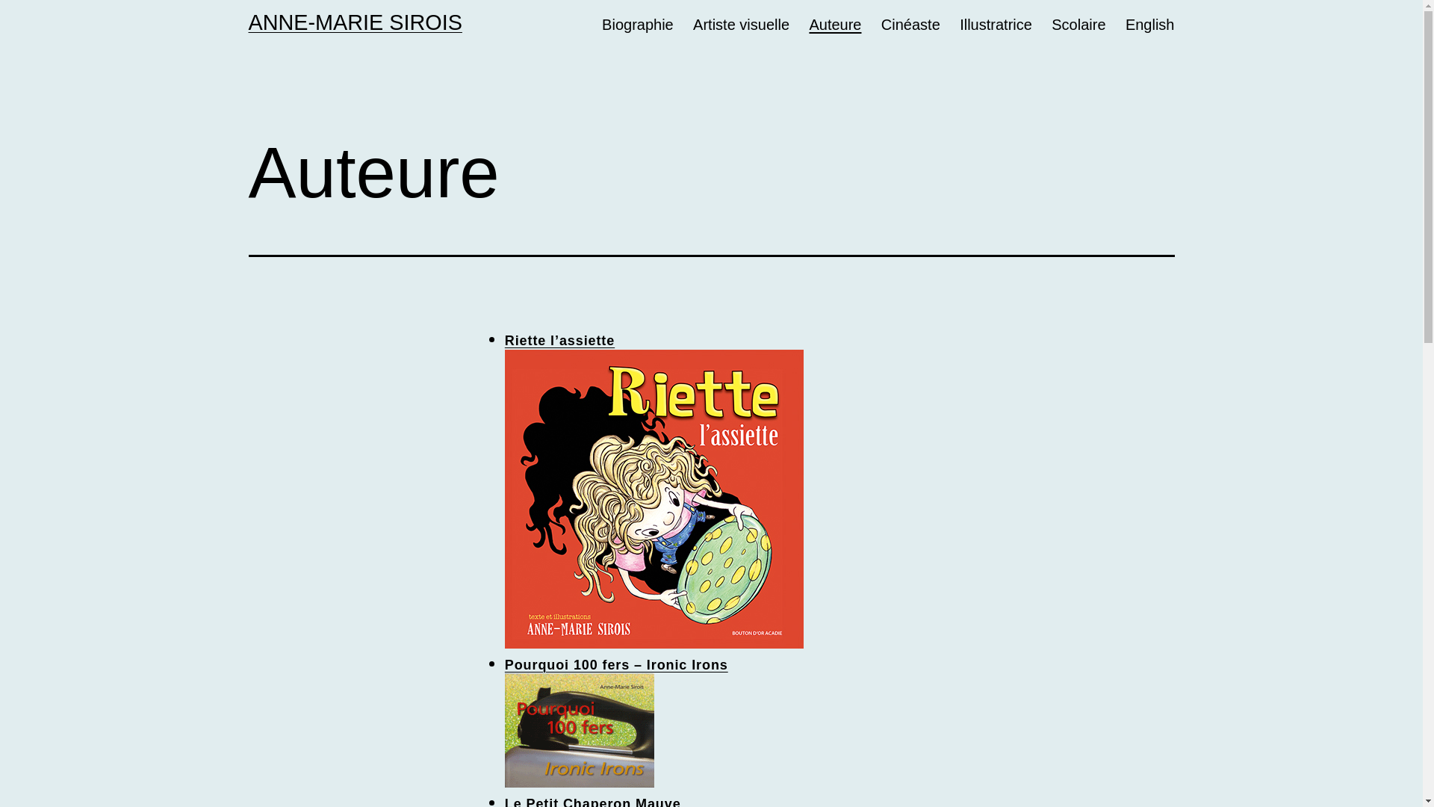 The image size is (1434, 807). I want to click on Artiste visuelle, so click(741, 25).